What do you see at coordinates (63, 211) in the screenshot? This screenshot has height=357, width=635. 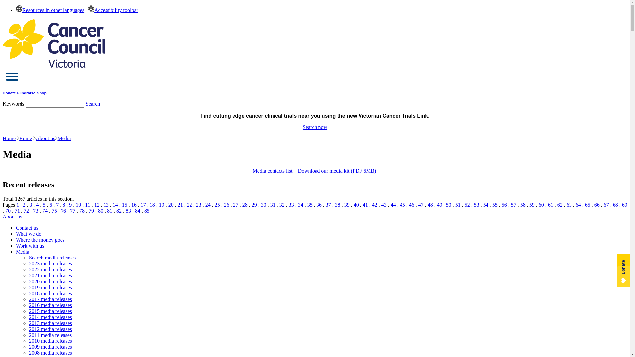 I see `76` at bounding box center [63, 211].